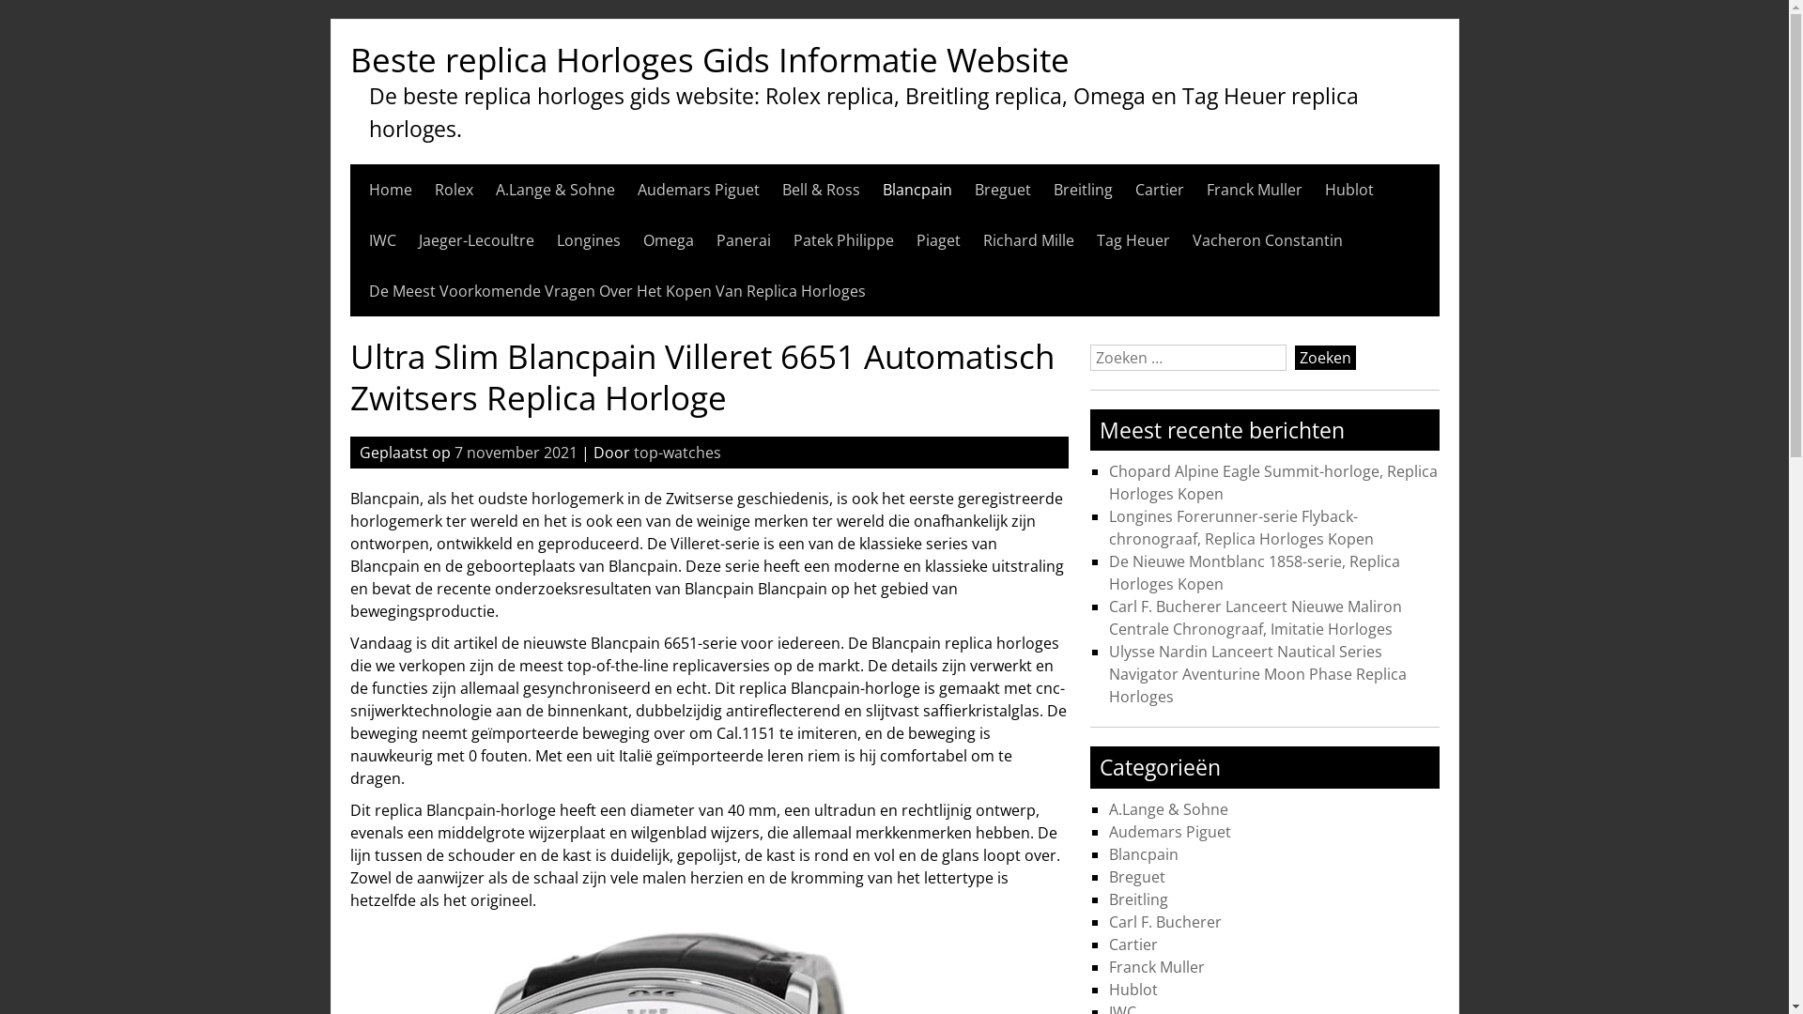  What do you see at coordinates (1084, 190) in the screenshot?
I see `Breitling` at bounding box center [1084, 190].